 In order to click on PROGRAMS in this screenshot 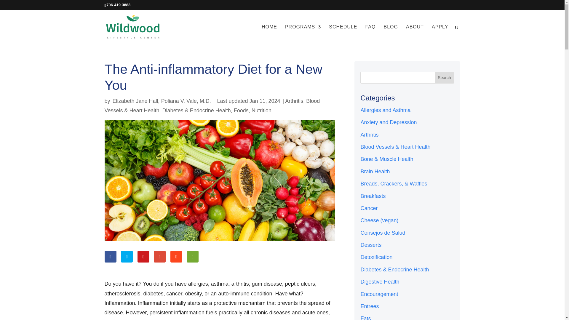, I will do `click(303, 34)`.